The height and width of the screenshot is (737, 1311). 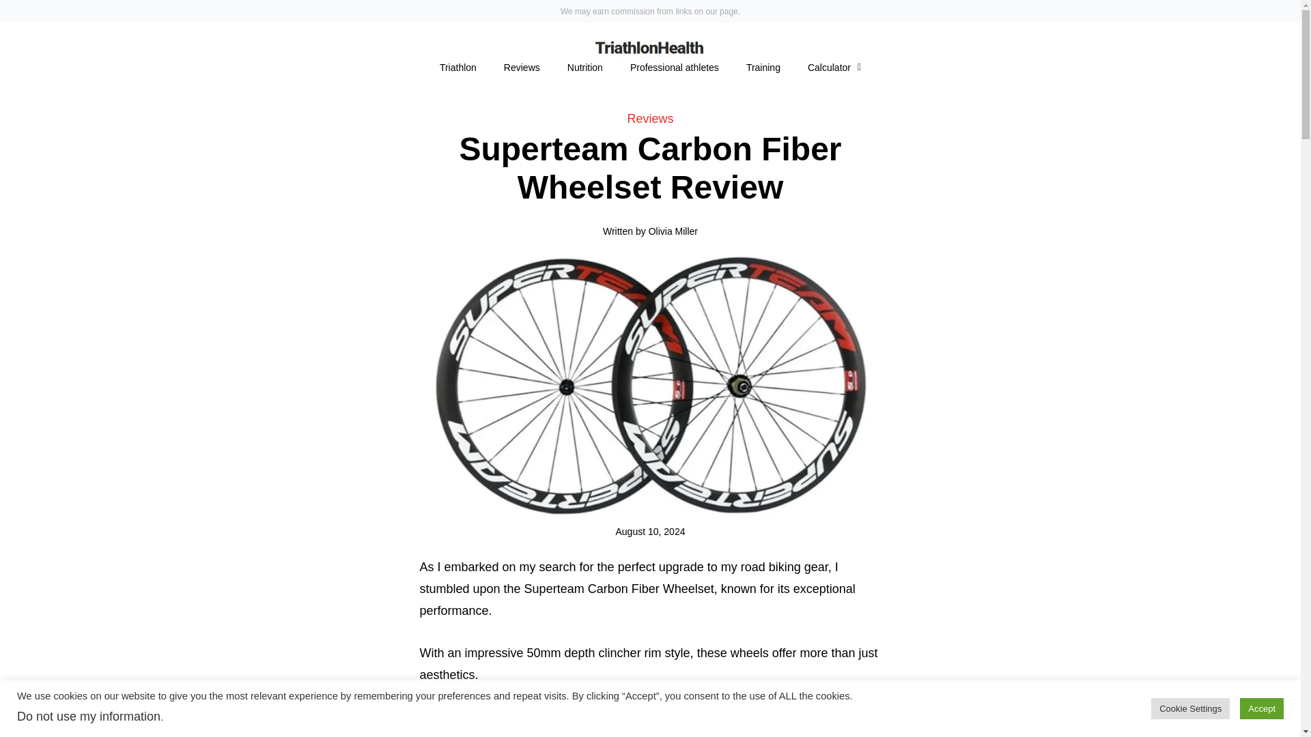 I want to click on Reviews, so click(x=650, y=119).